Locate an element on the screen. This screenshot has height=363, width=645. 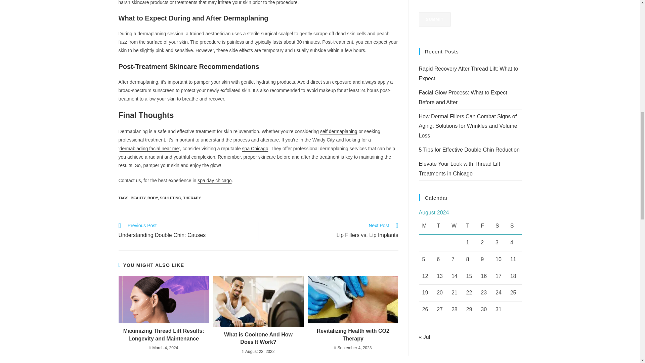
Friday is located at coordinates (484, 109).